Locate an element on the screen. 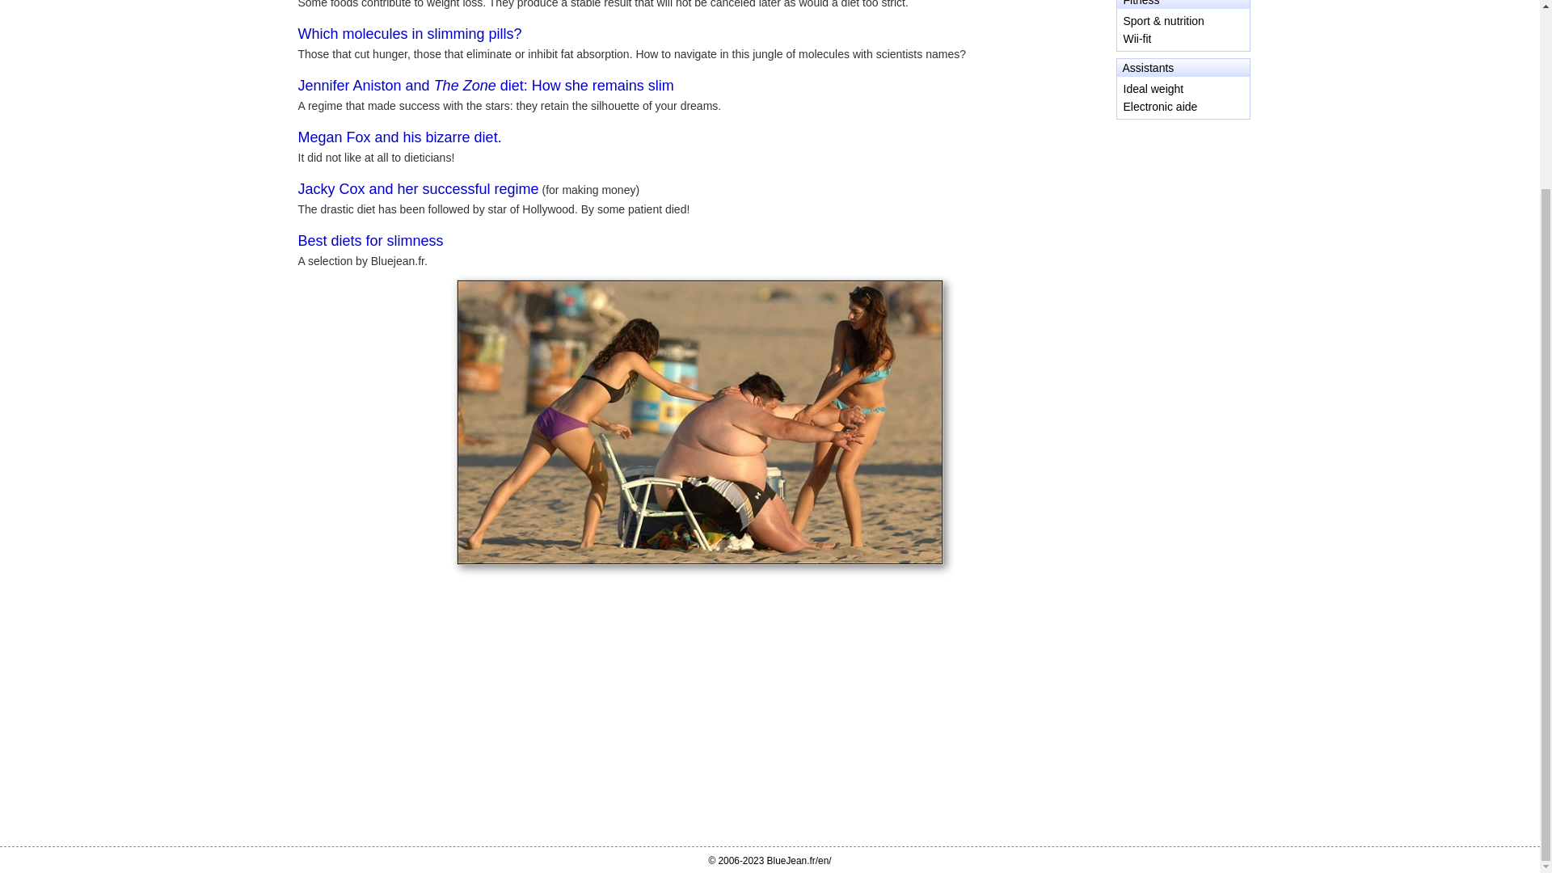 This screenshot has height=873, width=1552. Wii-fit is located at coordinates (1137, 39).